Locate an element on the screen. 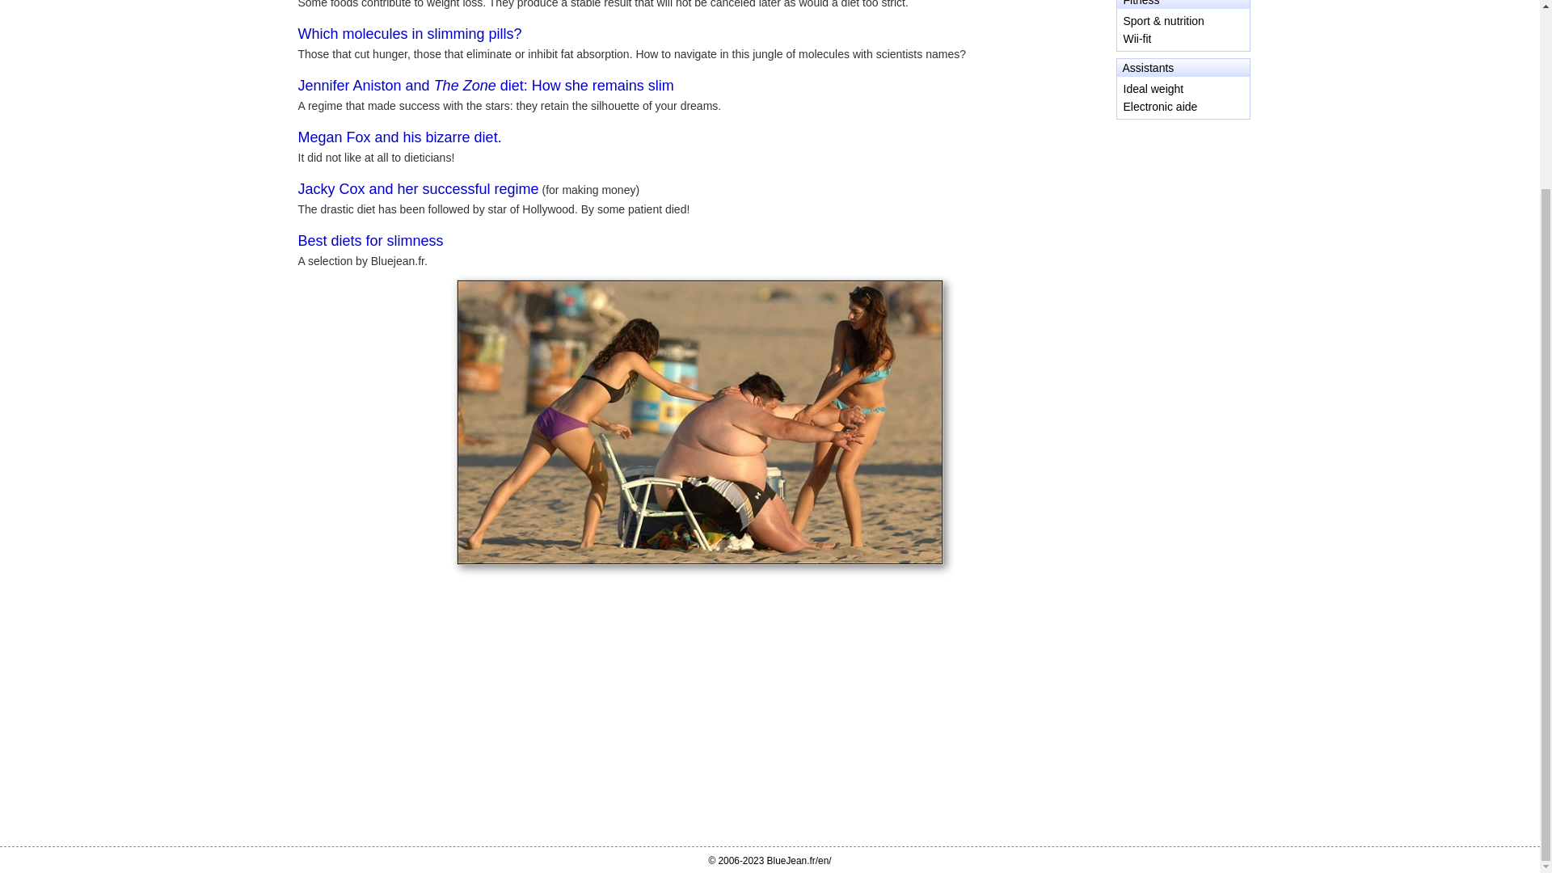 This screenshot has height=873, width=1552. Wii-fit is located at coordinates (1137, 39).